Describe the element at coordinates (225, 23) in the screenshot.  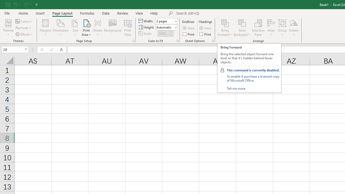
I see `Bring Forward` at that location.